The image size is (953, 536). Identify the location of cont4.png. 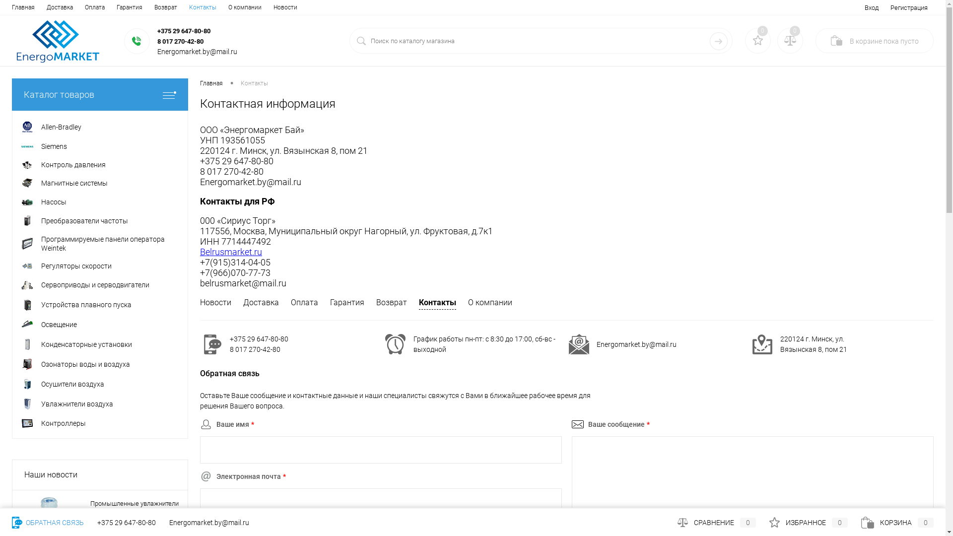
(396, 344).